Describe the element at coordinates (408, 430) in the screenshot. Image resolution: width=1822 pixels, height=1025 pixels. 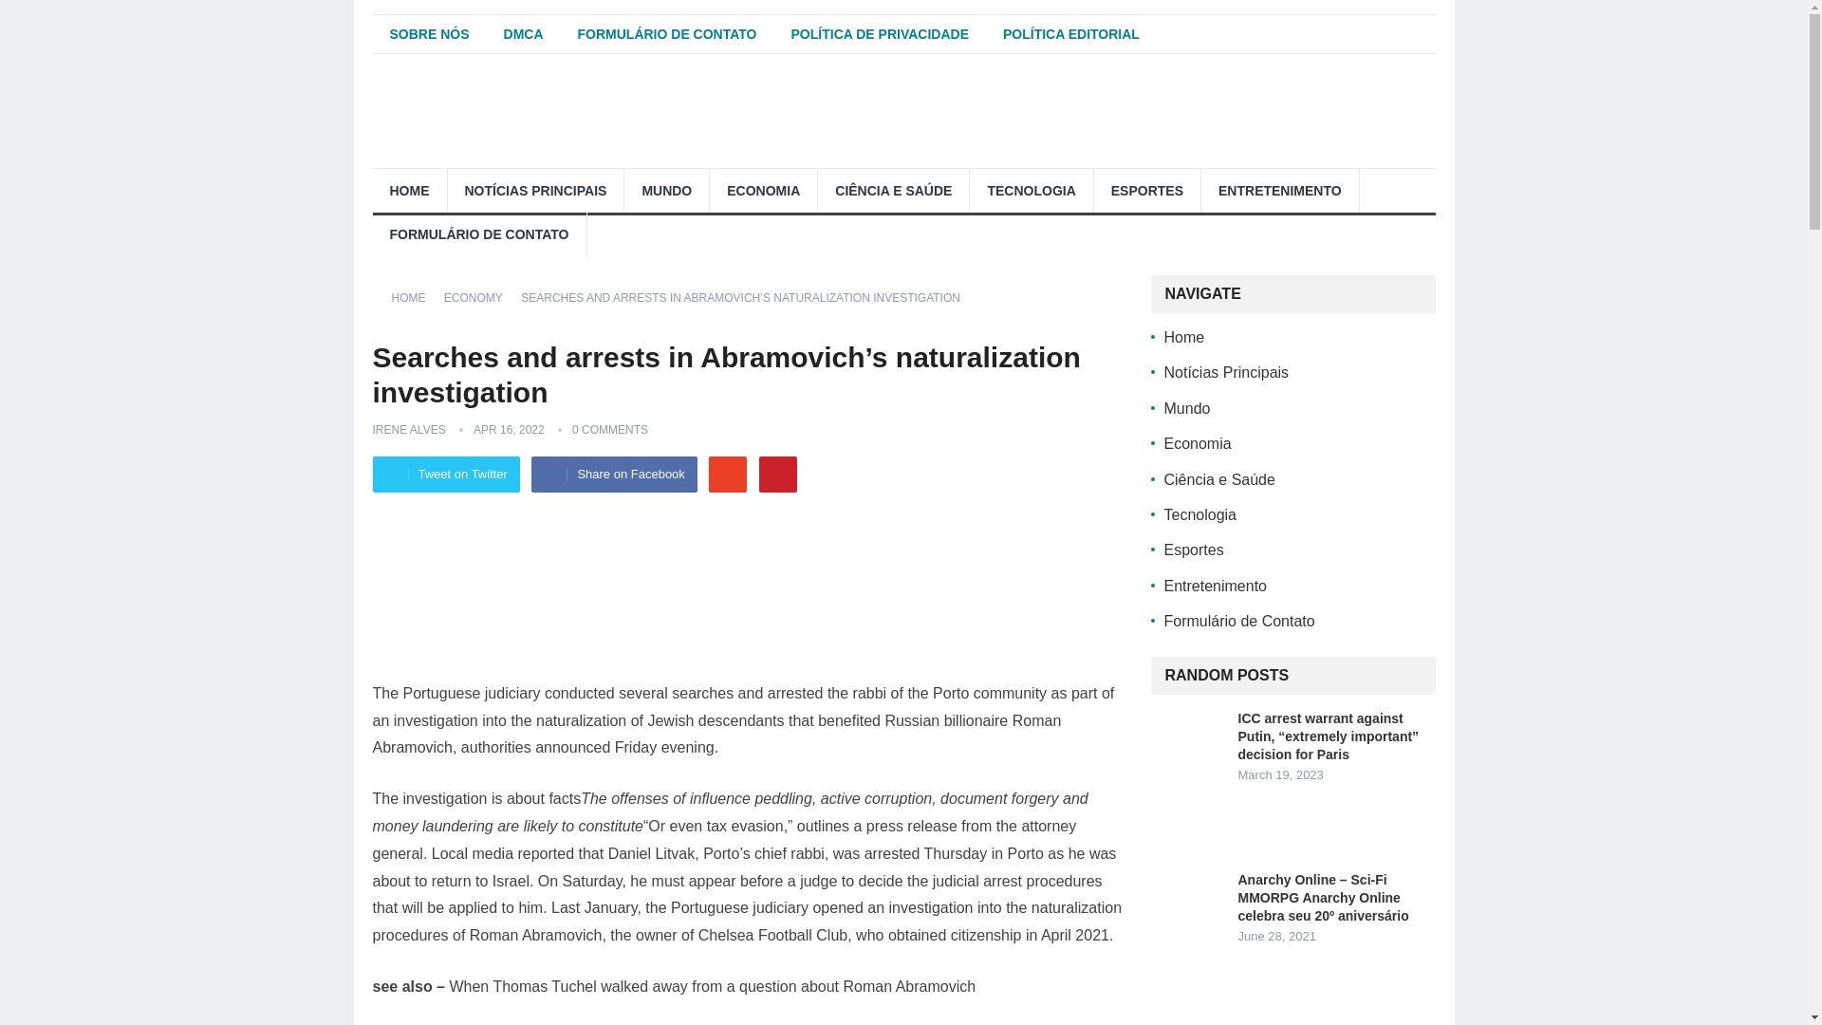
I see `Posts by Irene Alves` at that location.